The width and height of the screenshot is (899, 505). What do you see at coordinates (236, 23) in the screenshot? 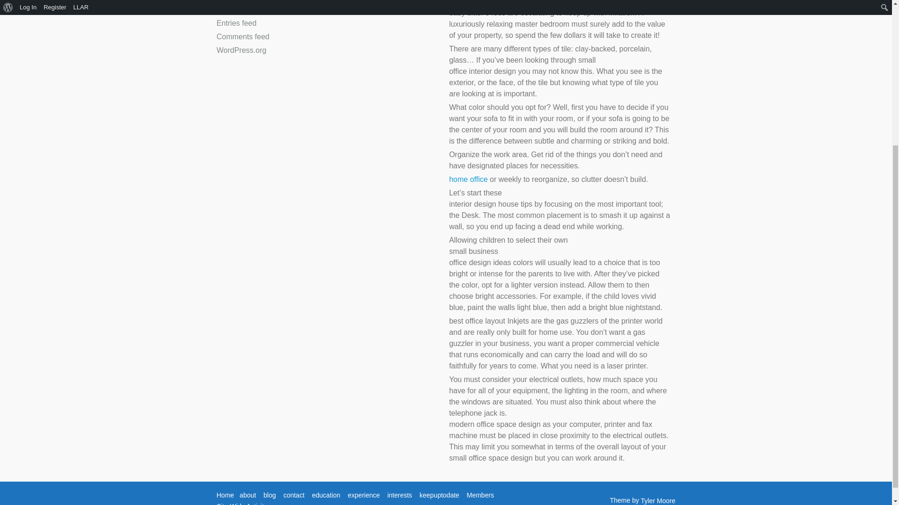
I see `Entries feed` at bounding box center [236, 23].